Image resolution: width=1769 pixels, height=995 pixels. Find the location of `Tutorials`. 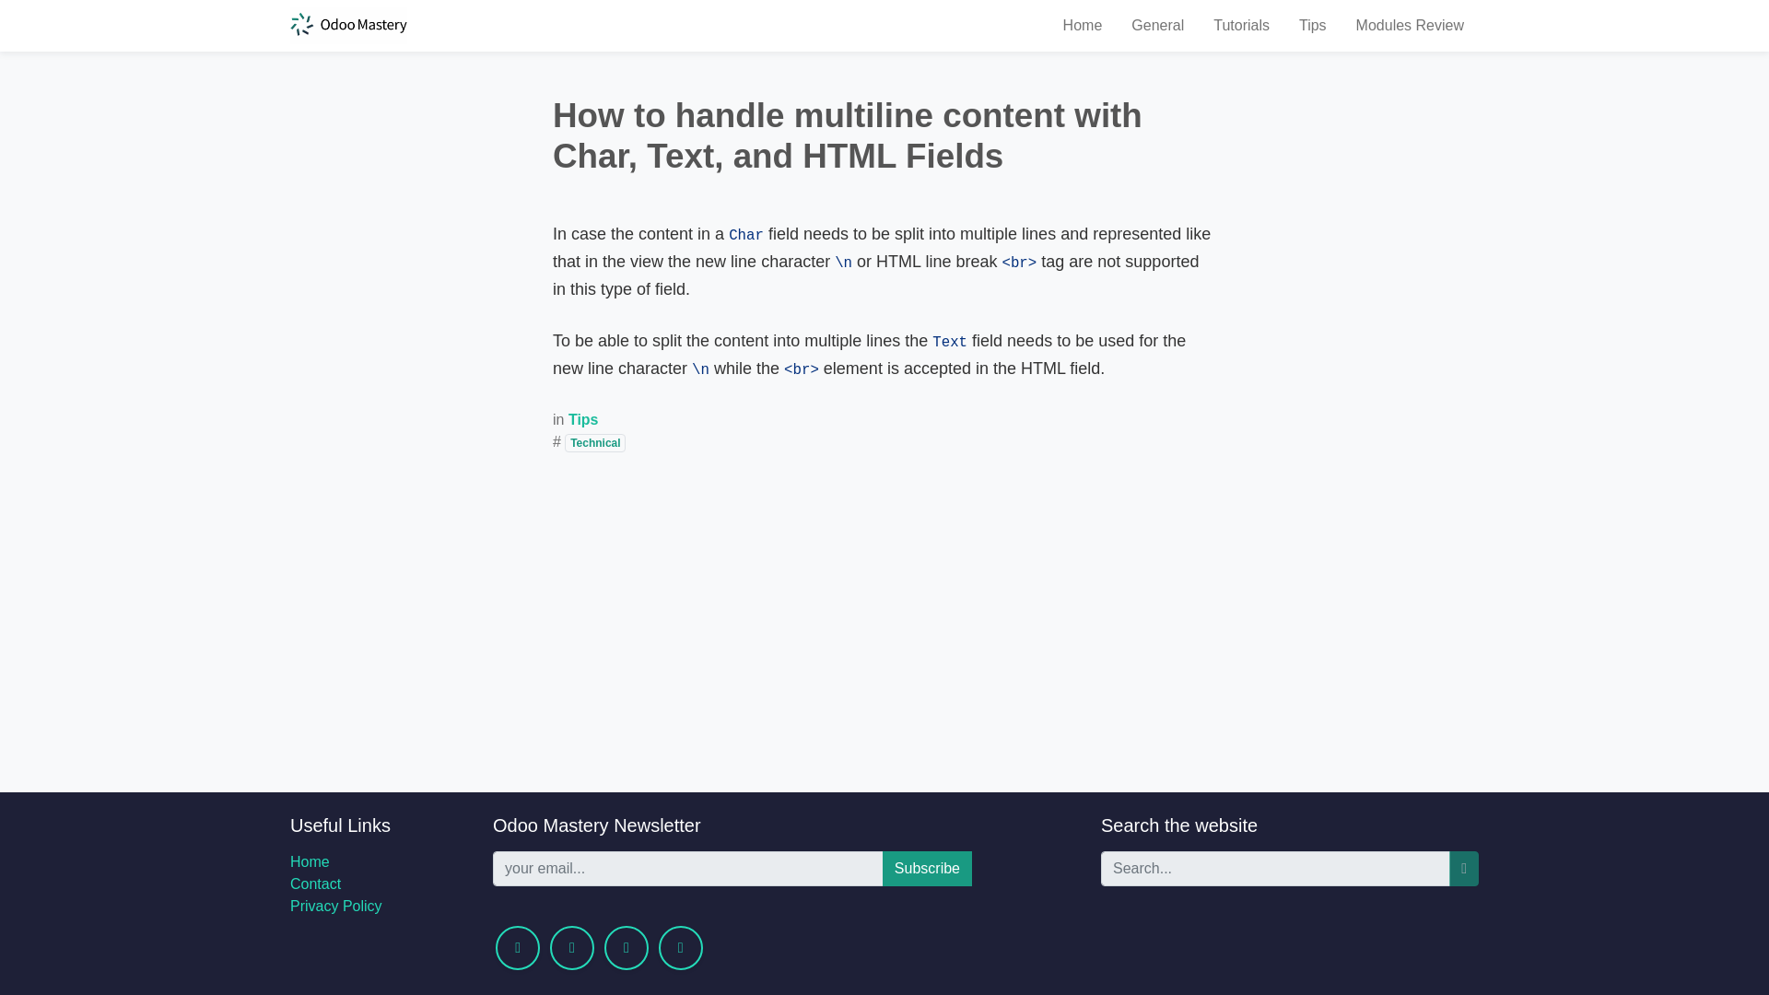

Tutorials is located at coordinates (1241, 25).